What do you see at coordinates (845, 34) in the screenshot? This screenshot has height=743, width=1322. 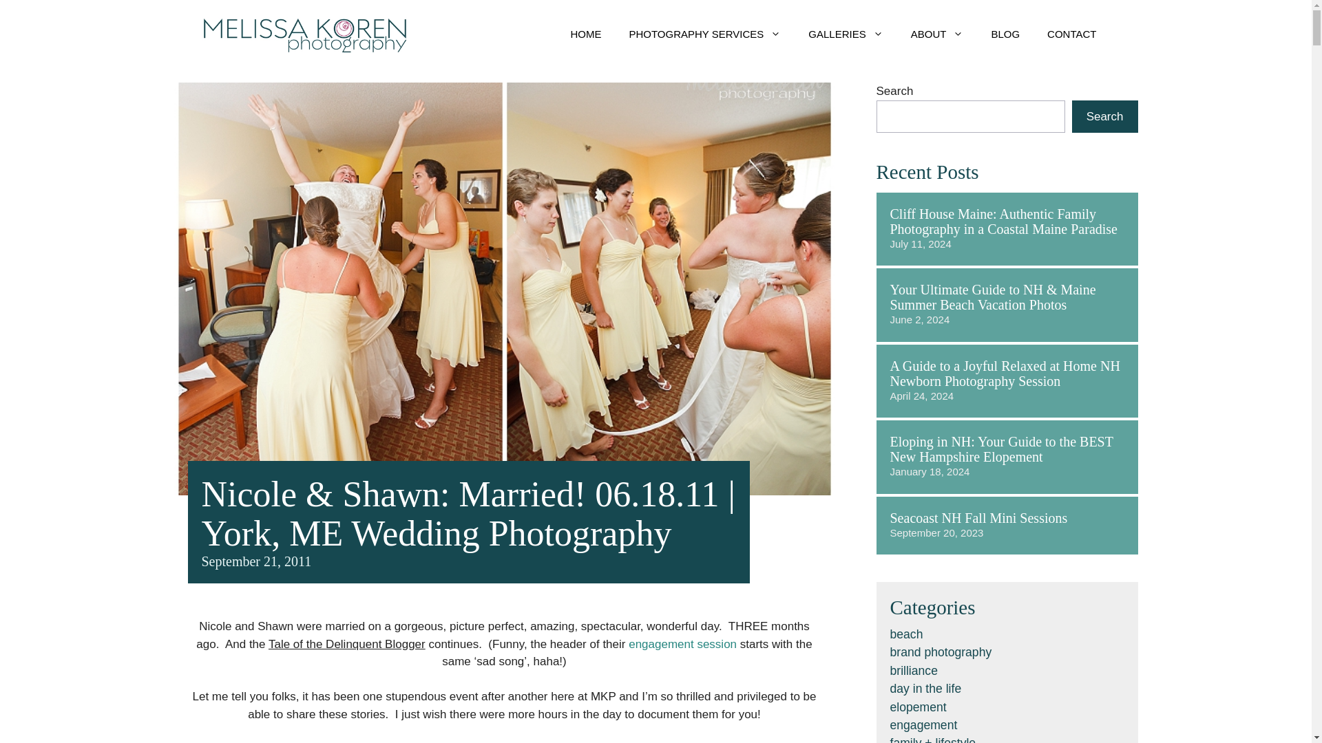 I see `GALLERIES` at bounding box center [845, 34].